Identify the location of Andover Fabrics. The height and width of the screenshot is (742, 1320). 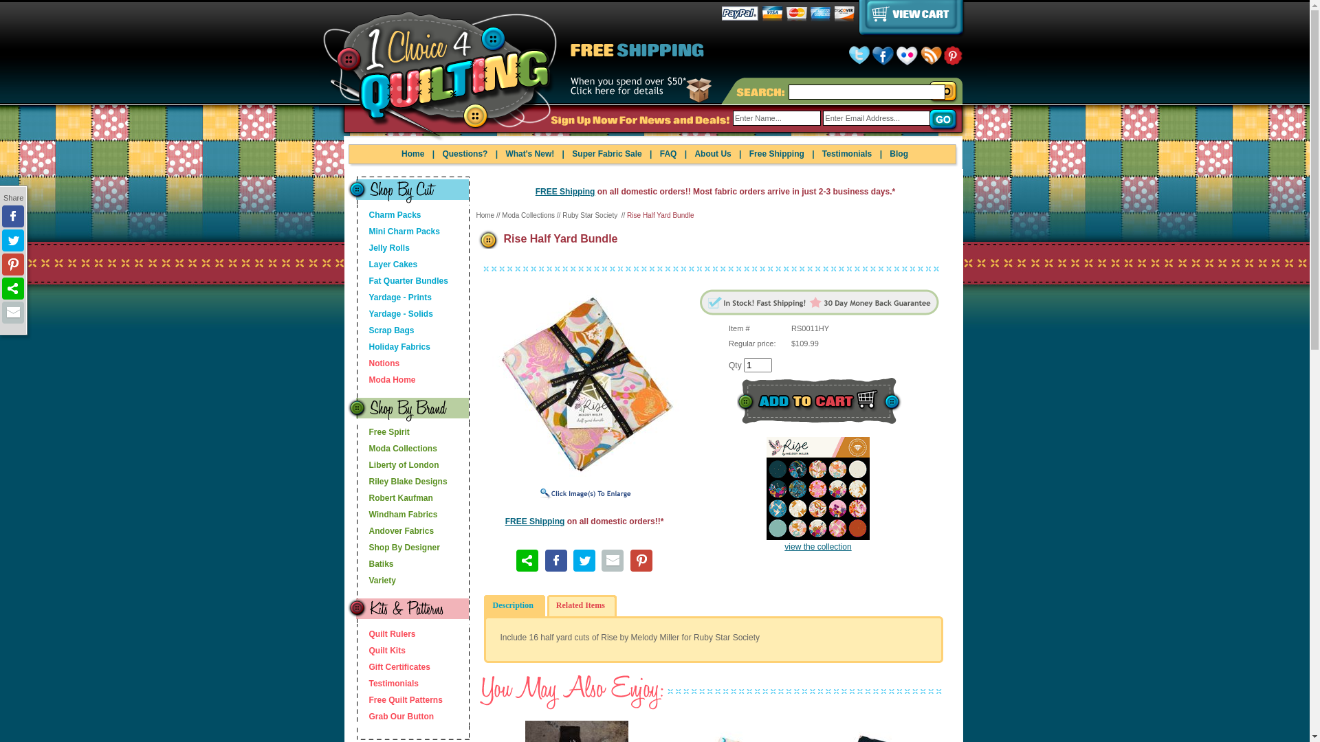
(395, 531).